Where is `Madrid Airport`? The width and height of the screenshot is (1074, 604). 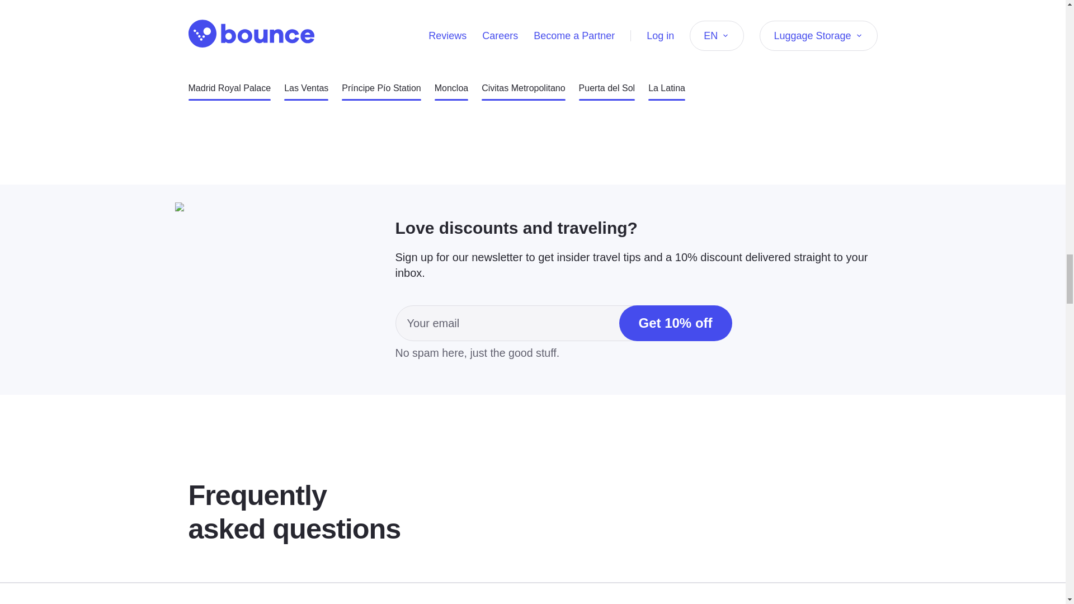
Madrid Airport is located at coordinates (436, 54).